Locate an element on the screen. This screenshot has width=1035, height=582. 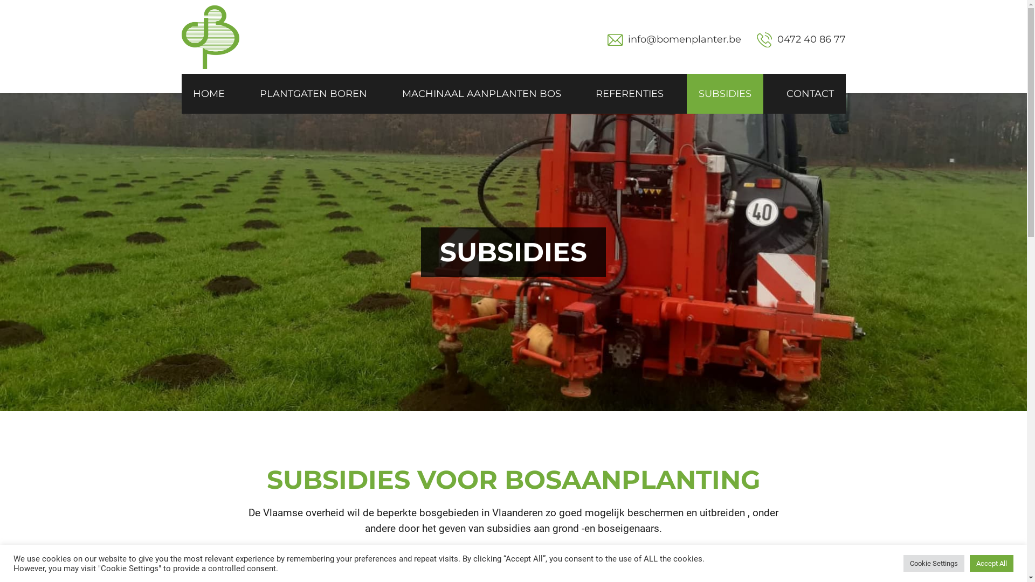
CONTACT is located at coordinates (810, 94).